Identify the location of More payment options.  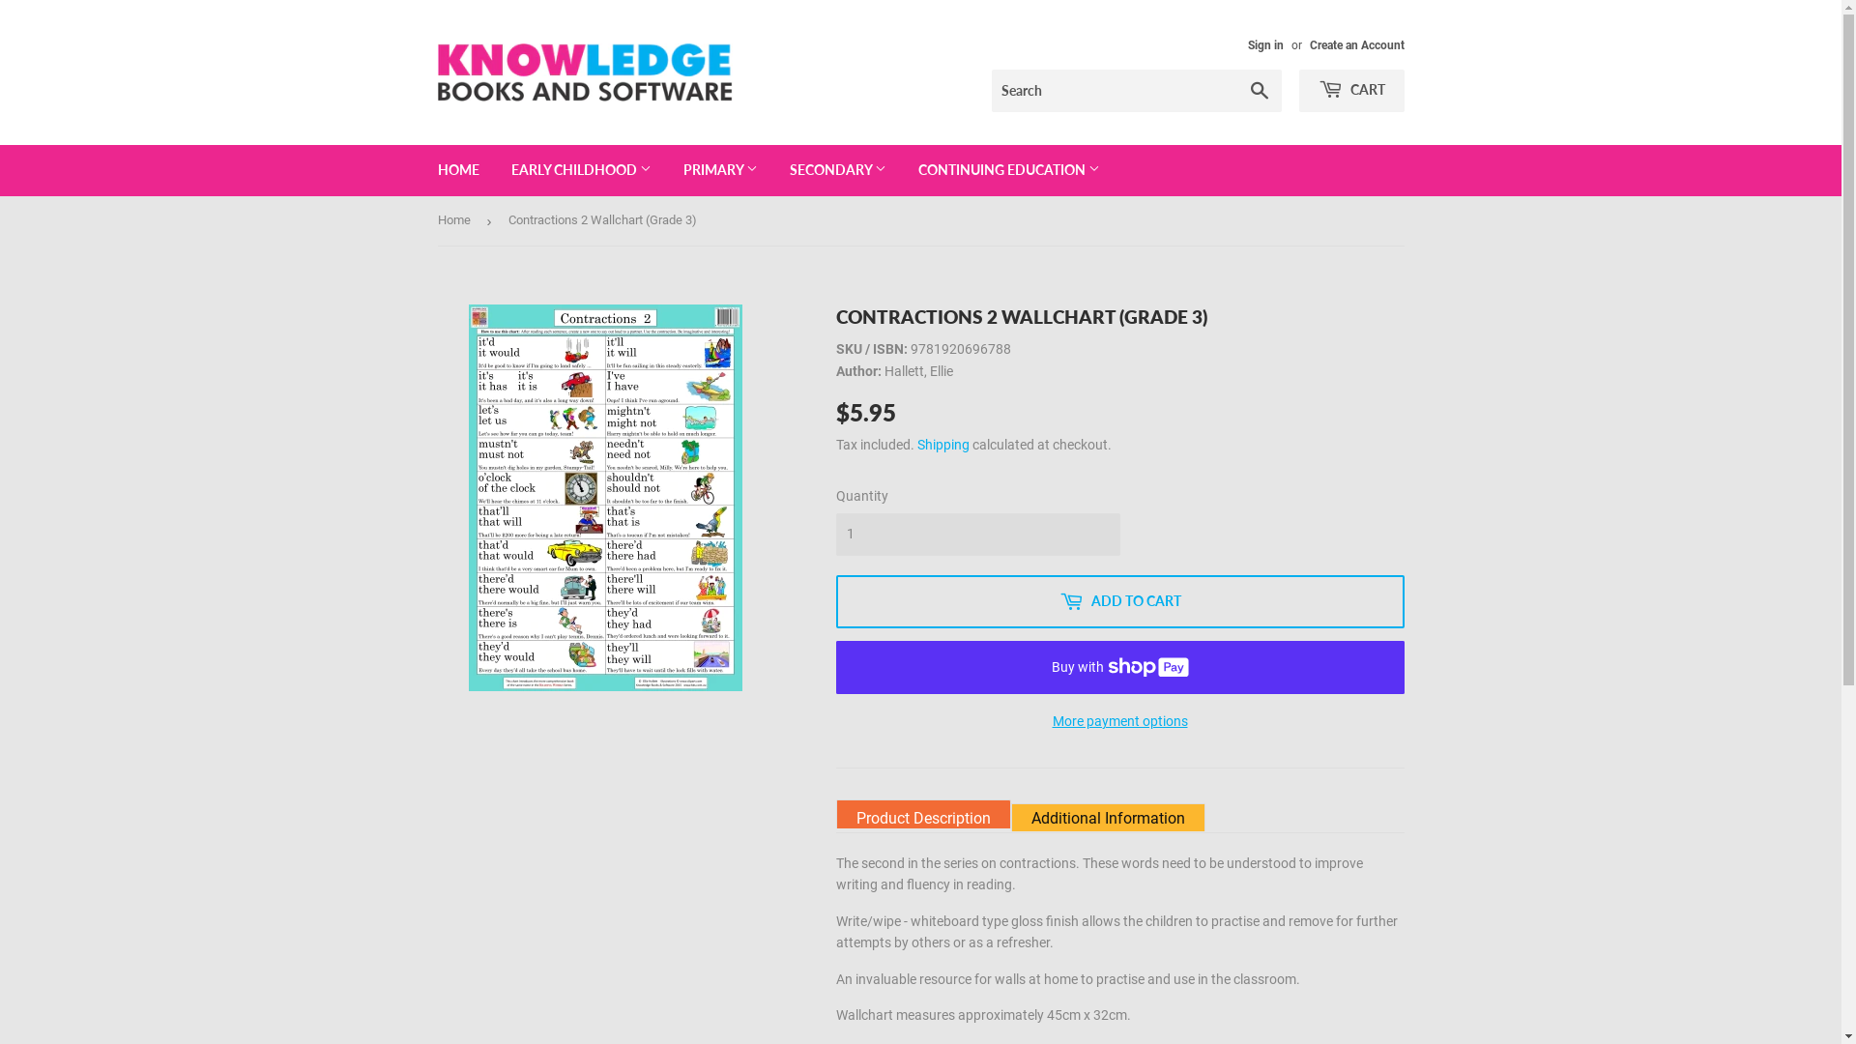
(1119, 721).